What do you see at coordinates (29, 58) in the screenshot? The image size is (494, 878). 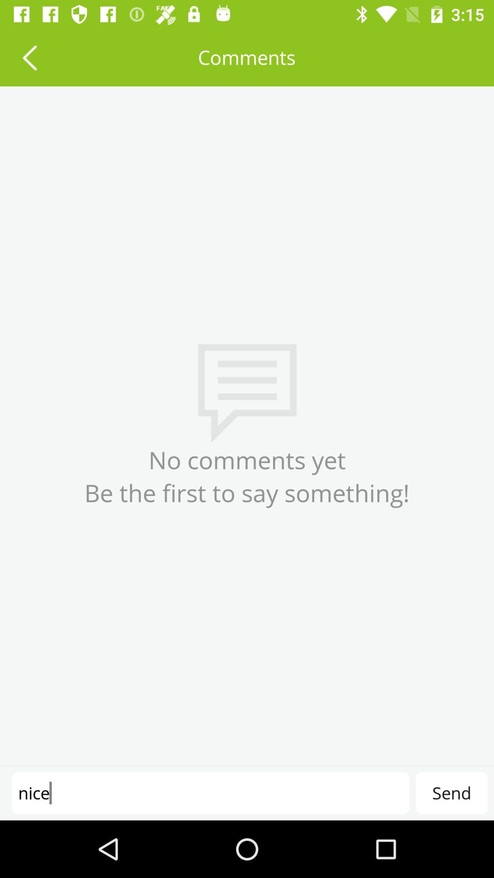 I see `go to previous page` at bounding box center [29, 58].